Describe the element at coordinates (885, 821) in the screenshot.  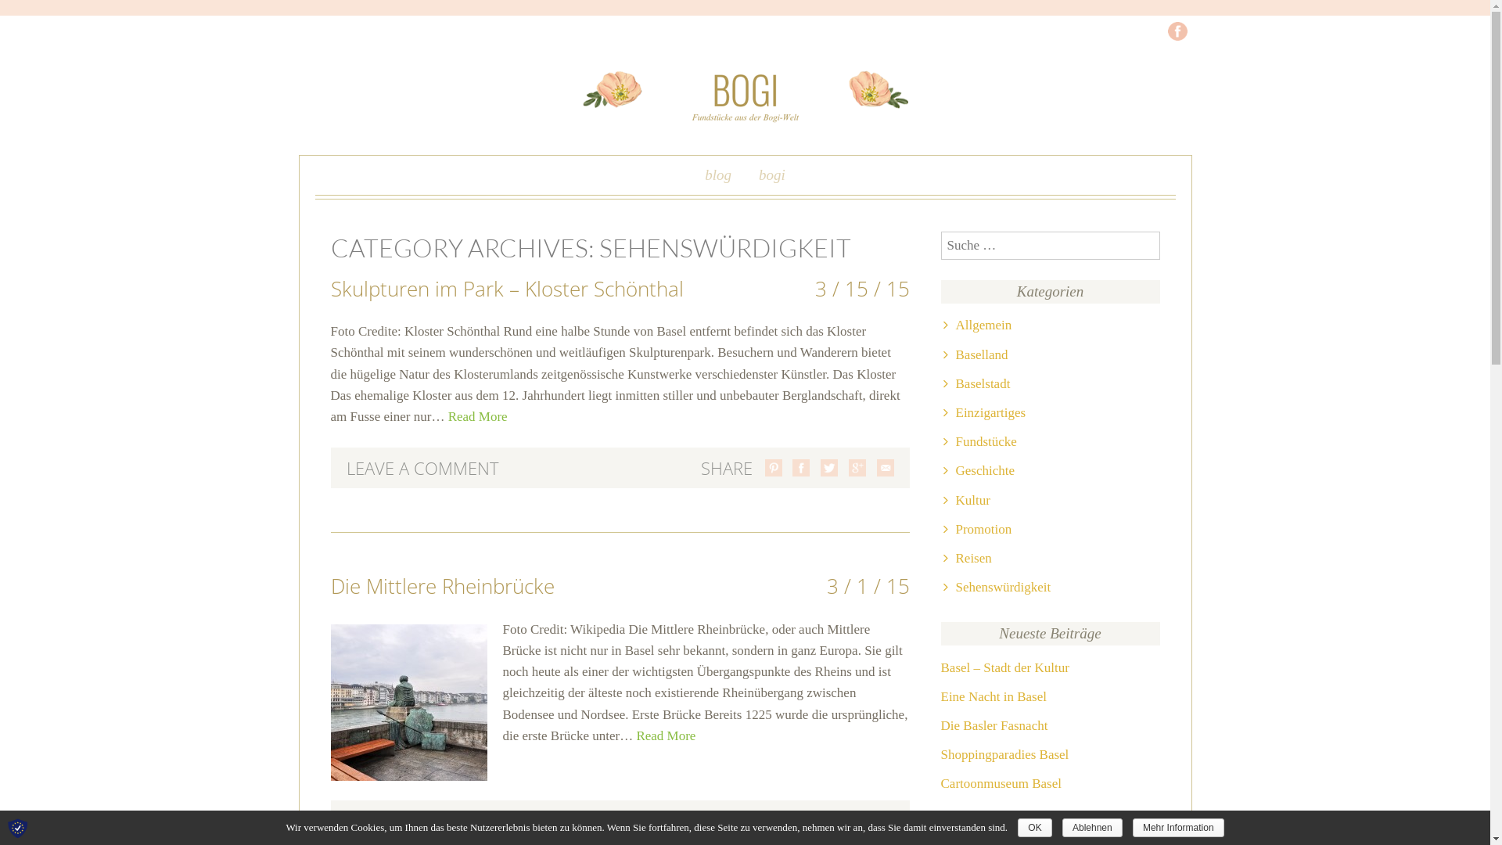
I see `Share by Email` at that location.